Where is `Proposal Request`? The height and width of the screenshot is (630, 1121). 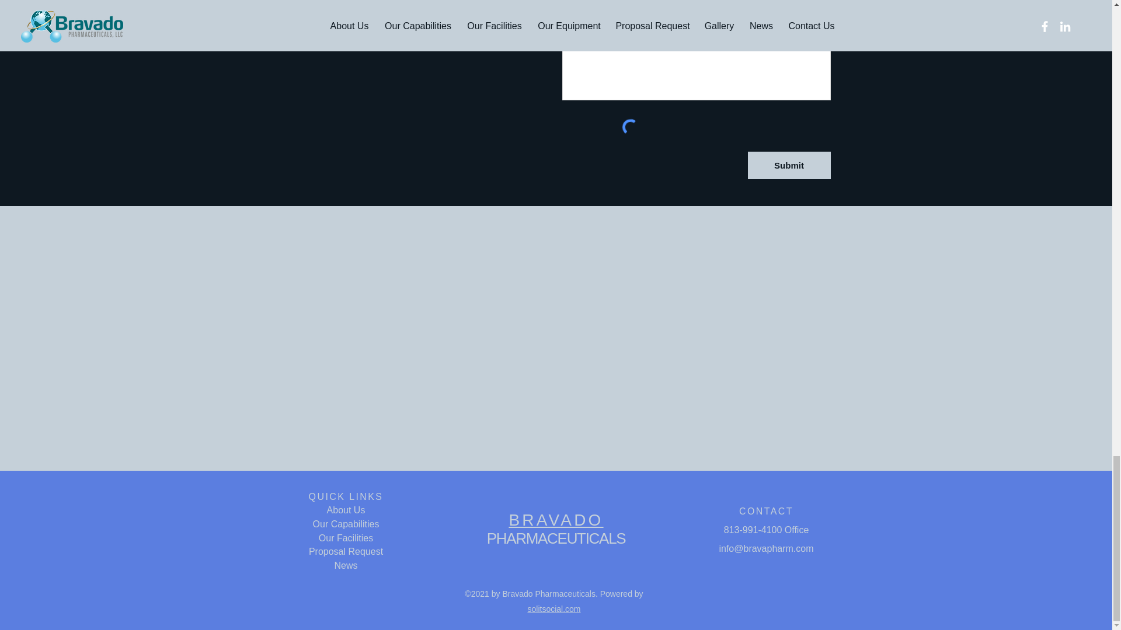 Proposal Request is located at coordinates (346, 551).